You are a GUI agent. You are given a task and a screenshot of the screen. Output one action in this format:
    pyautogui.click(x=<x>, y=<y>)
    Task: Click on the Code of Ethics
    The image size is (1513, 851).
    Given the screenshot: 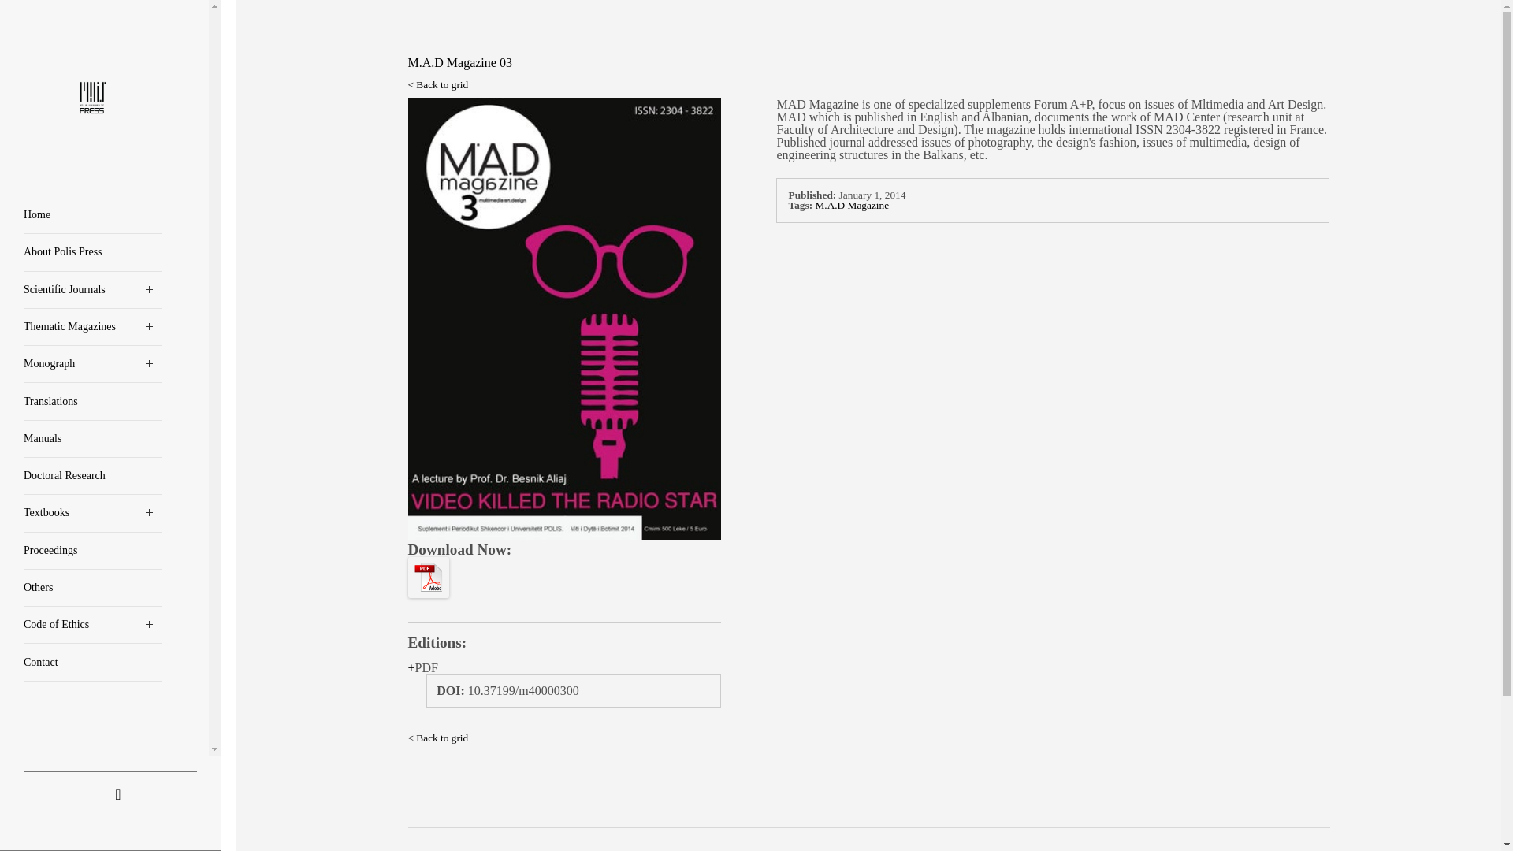 What is the action you would take?
    pyautogui.click(x=93, y=625)
    